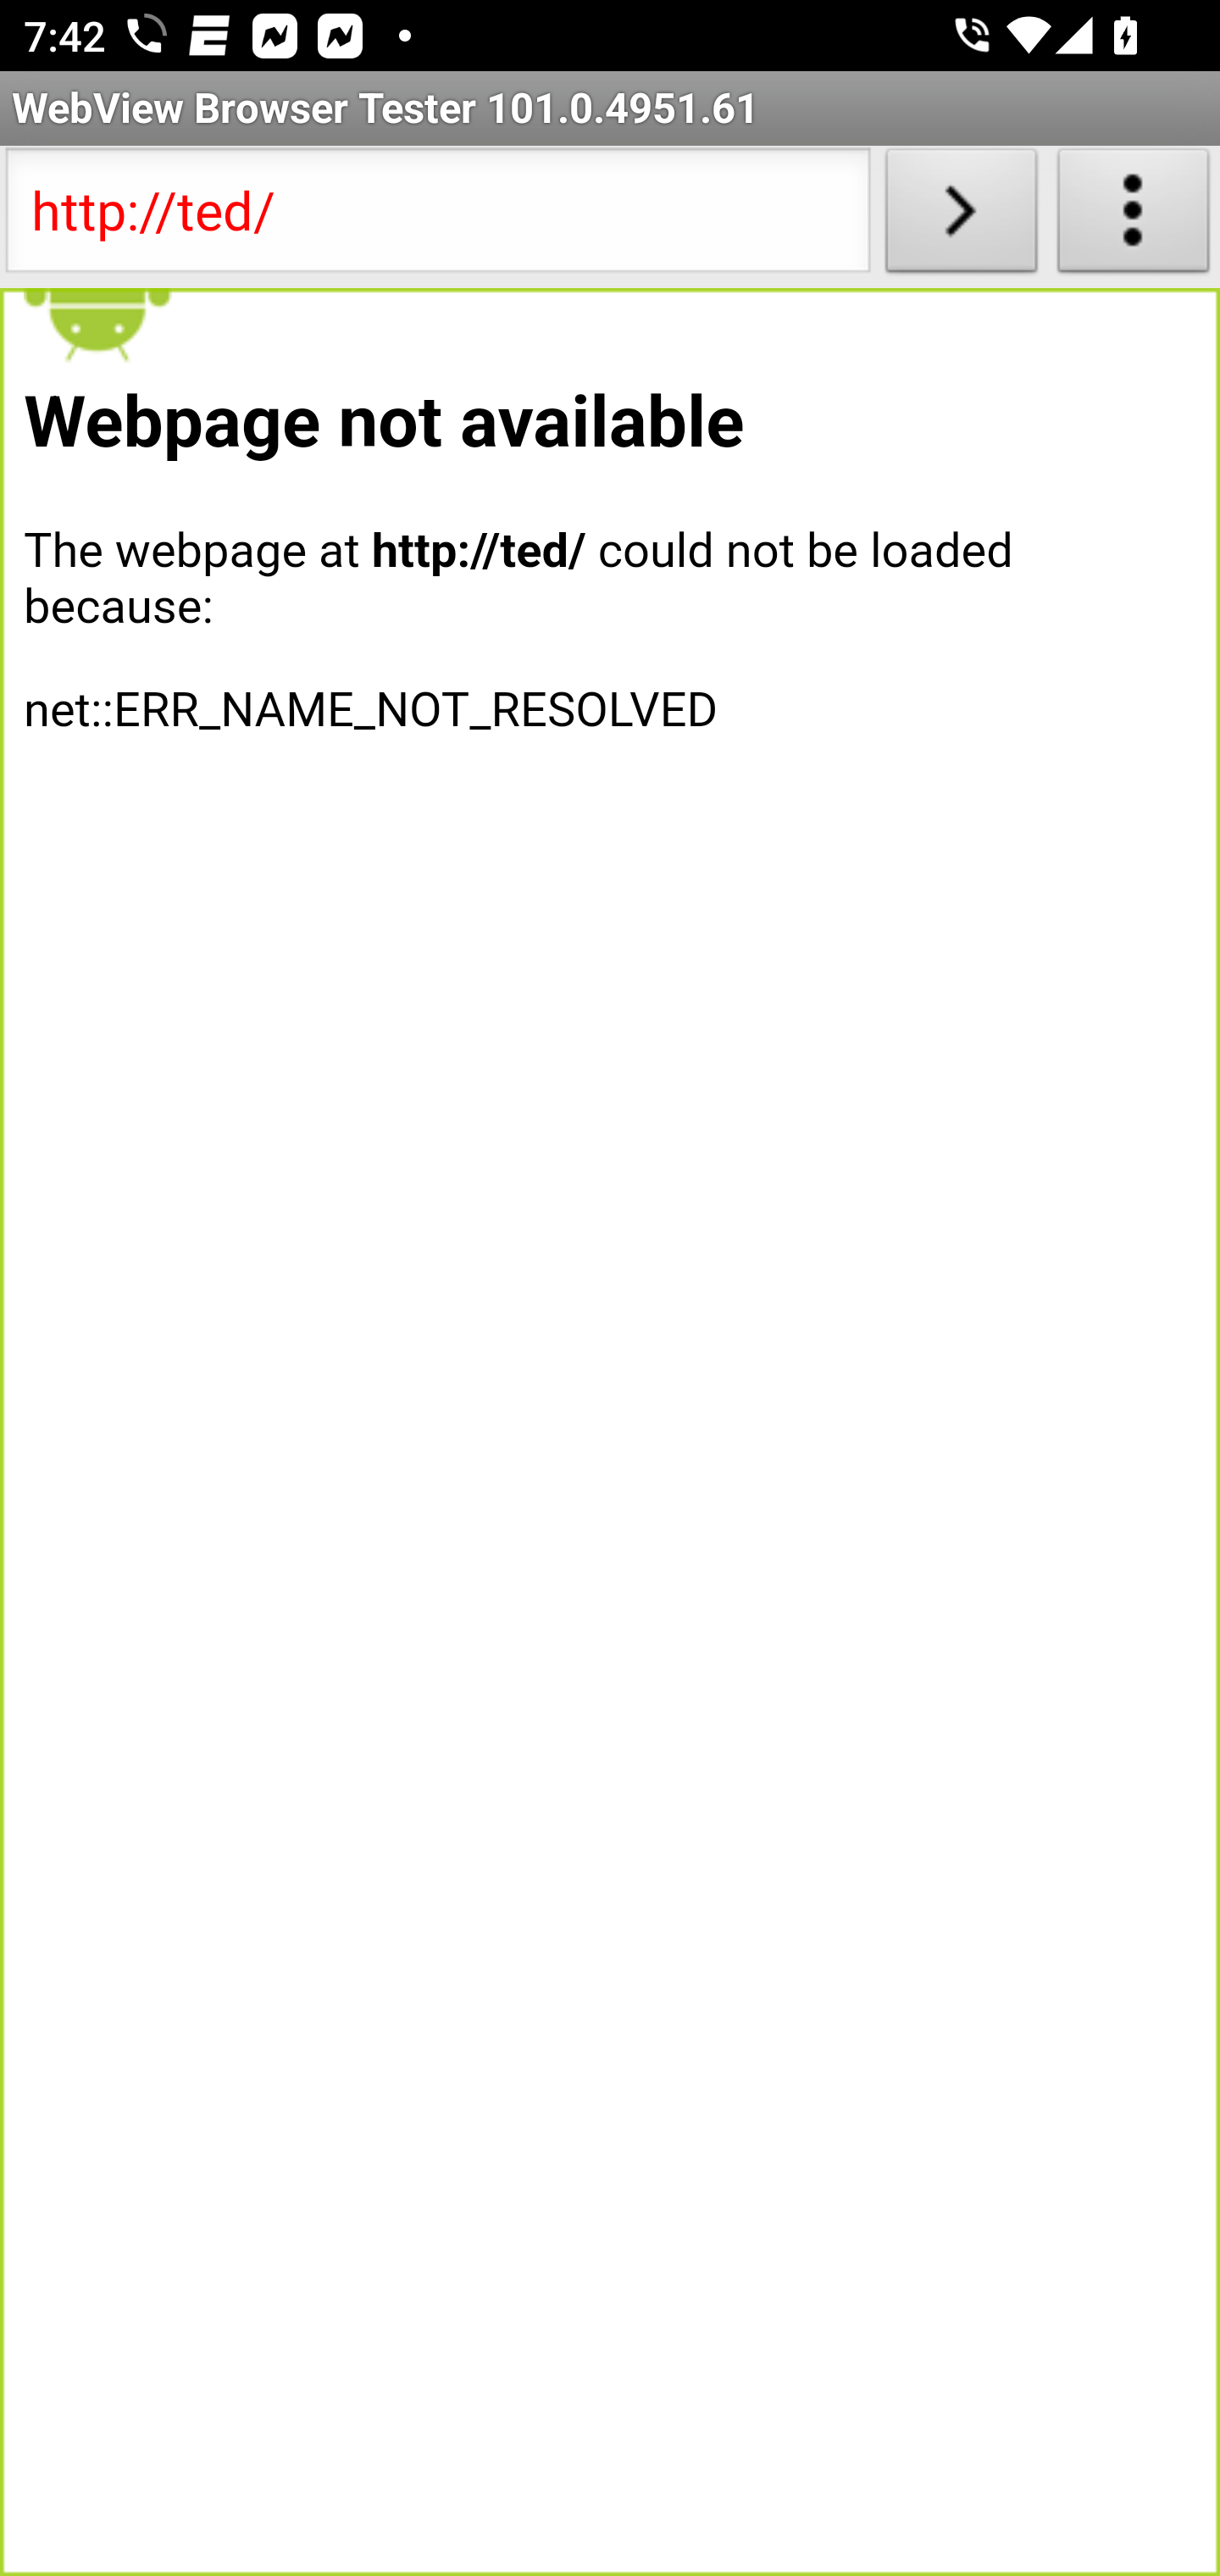 The image size is (1220, 2576). What do you see at coordinates (1134, 217) in the screenshot?
I see `About WebView` at bounding box center [1134, 217].